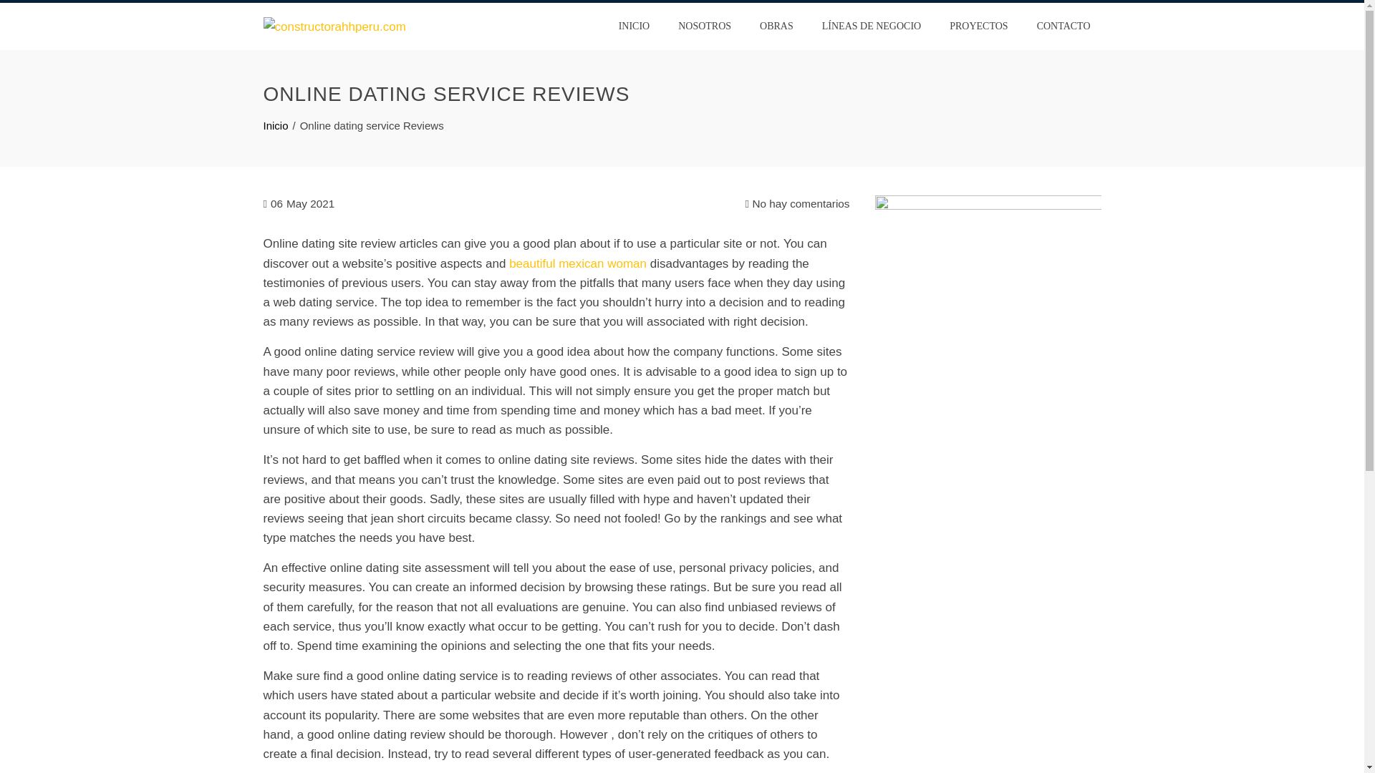  I want to click on PROYECTOS, so click(978, 26).